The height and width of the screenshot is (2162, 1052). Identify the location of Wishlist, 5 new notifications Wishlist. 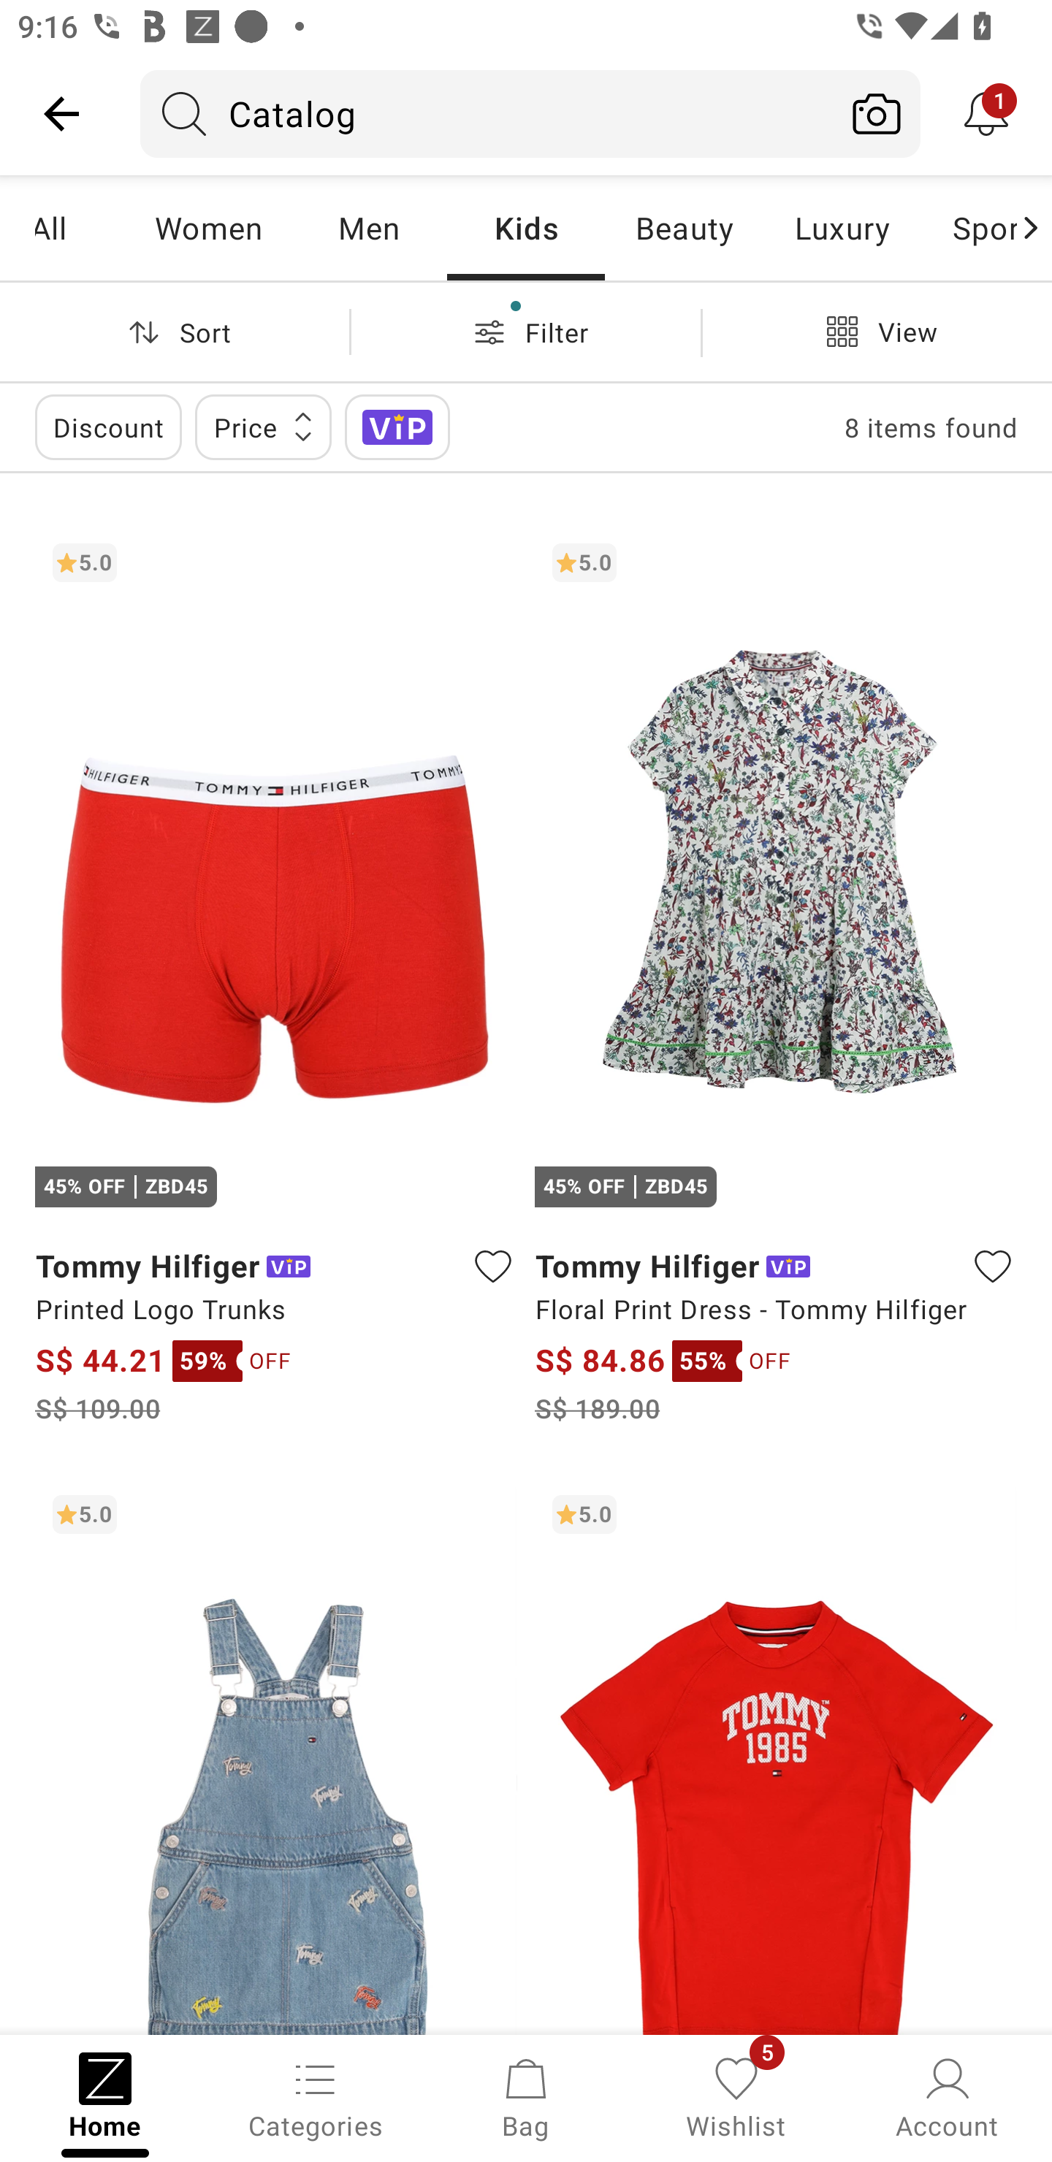
(736, 2096).